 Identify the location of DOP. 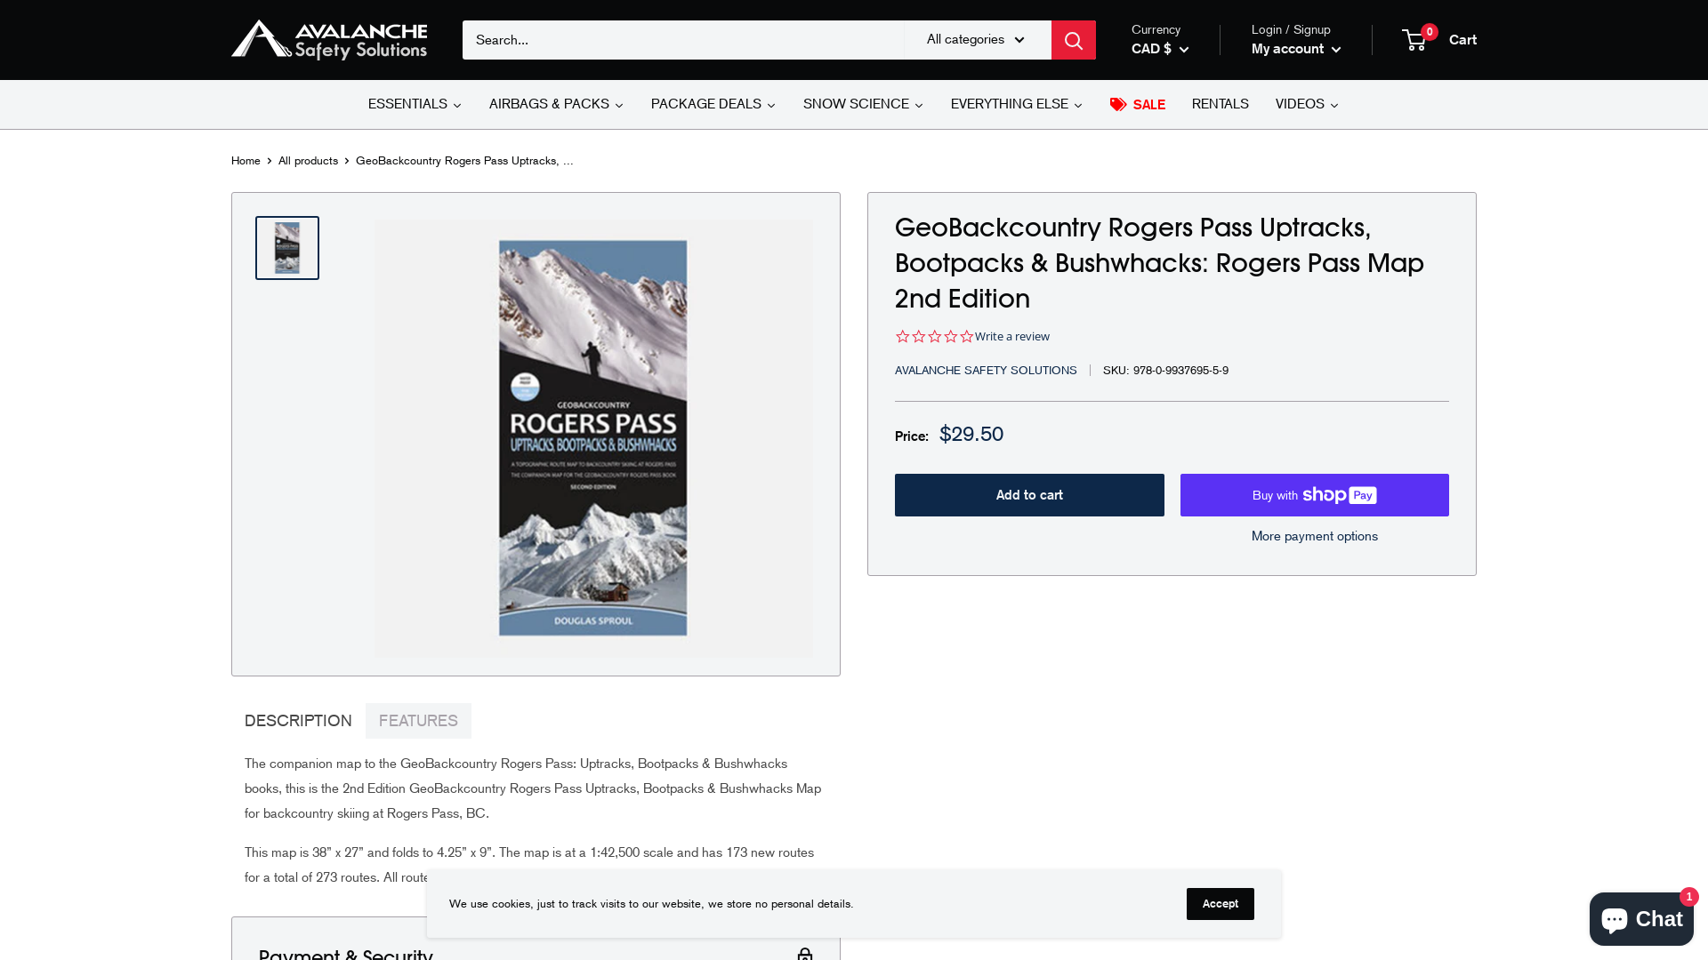
(1188, 939).